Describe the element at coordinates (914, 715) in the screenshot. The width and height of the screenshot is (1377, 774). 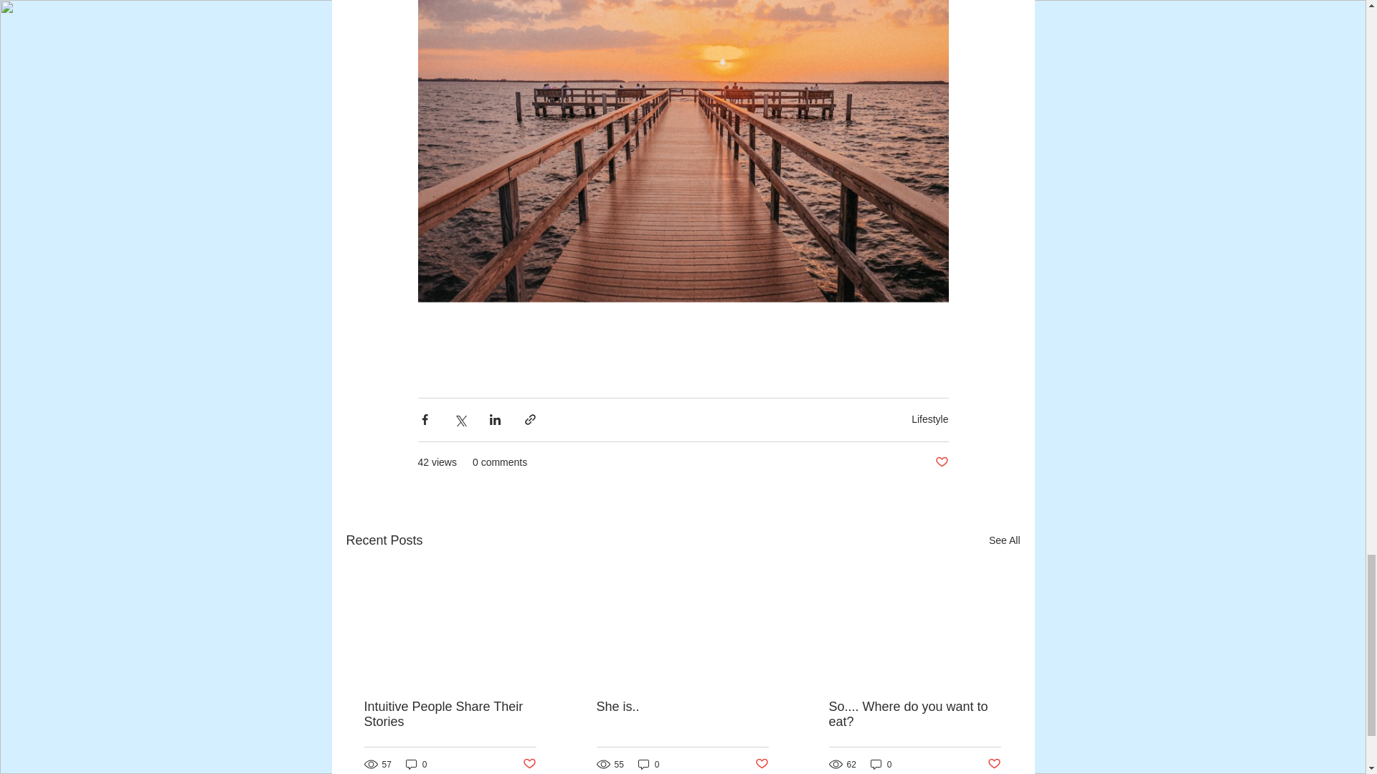
I see `So.... Where do you want to eat?` at that location.